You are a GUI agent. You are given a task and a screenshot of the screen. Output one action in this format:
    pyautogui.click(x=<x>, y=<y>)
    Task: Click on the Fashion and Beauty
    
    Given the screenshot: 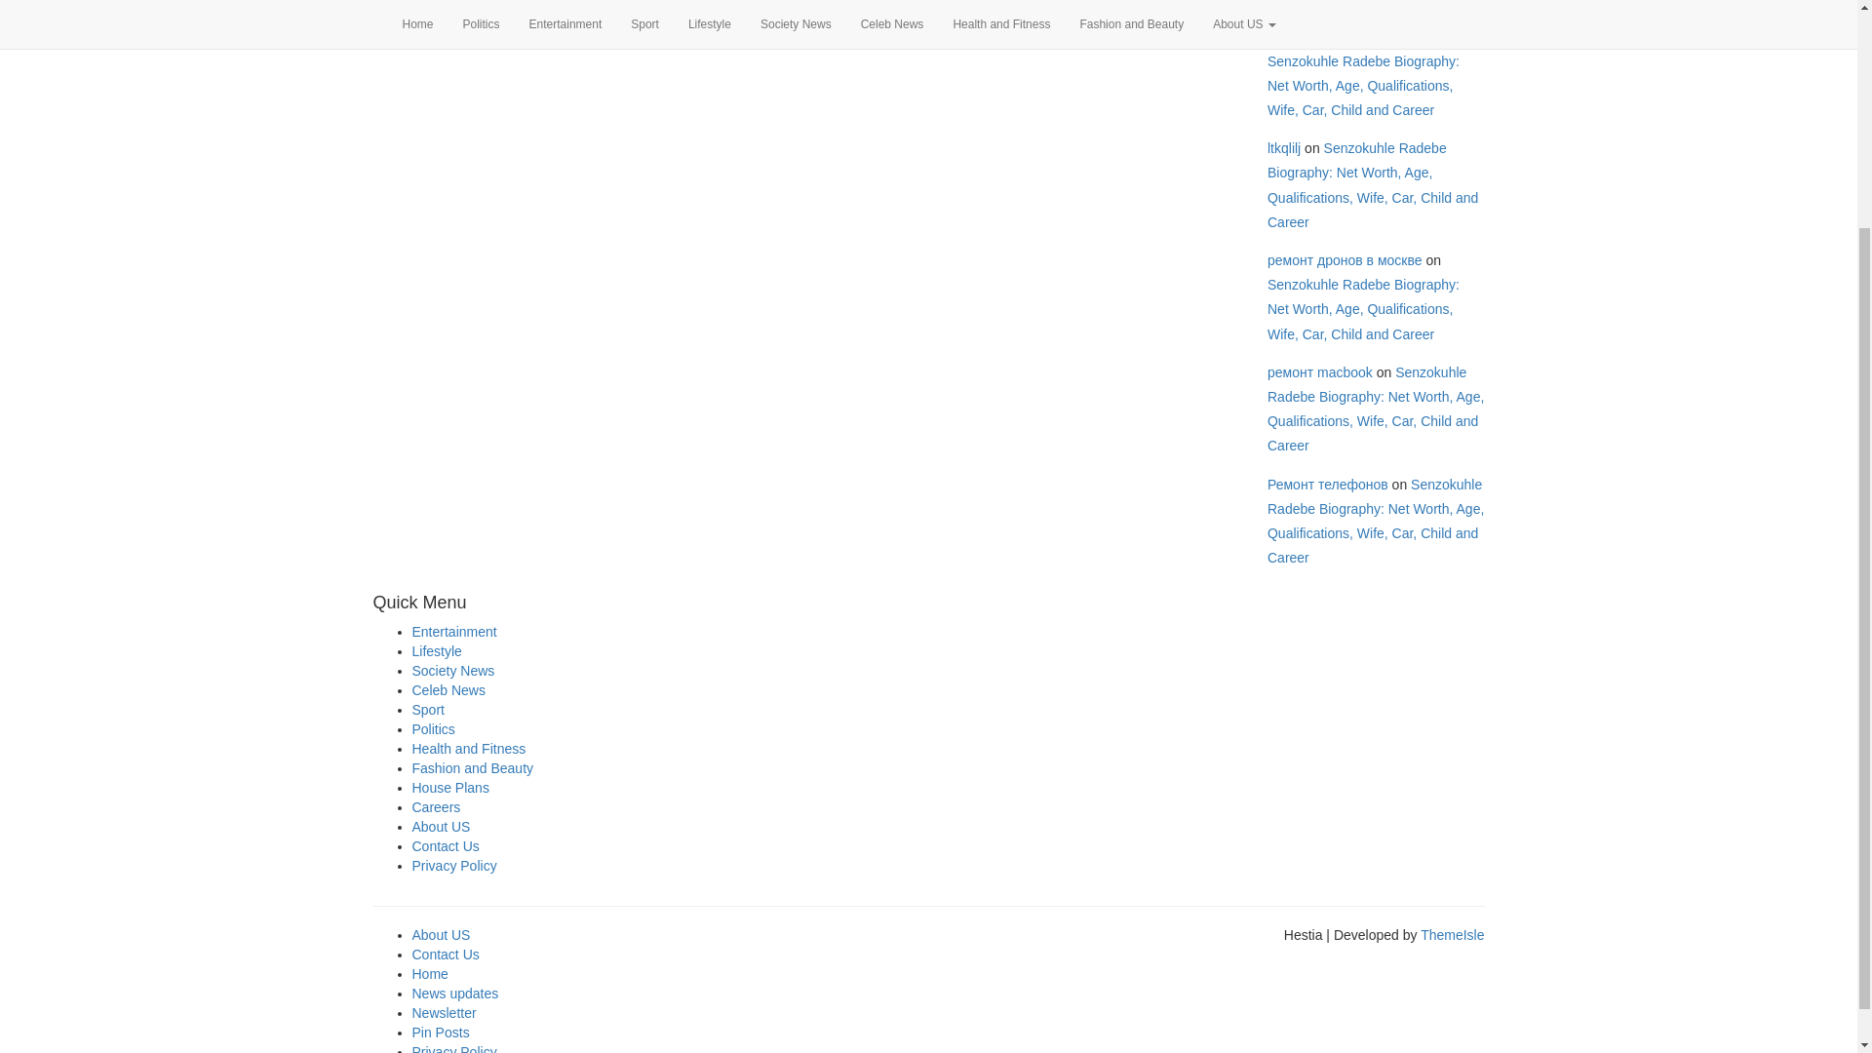 What is the action you would take?
    pyautogui.click(x=472, y=767)
    